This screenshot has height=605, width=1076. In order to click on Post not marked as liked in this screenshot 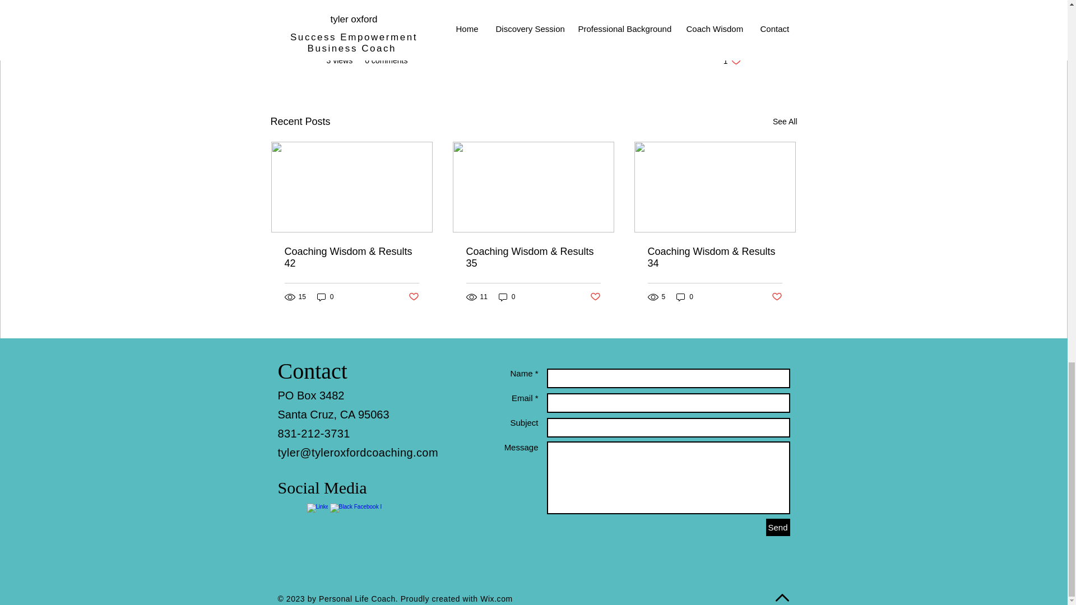, I will do `click(325, 296)`.